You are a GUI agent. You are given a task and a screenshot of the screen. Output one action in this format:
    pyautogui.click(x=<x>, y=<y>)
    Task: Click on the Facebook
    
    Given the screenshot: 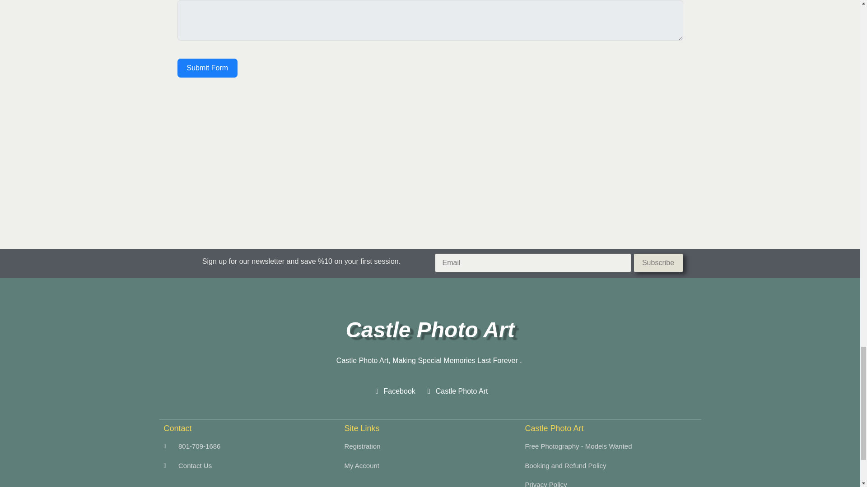 What is the action you would take?
    pyautogui.click(x=394, y=391)
    